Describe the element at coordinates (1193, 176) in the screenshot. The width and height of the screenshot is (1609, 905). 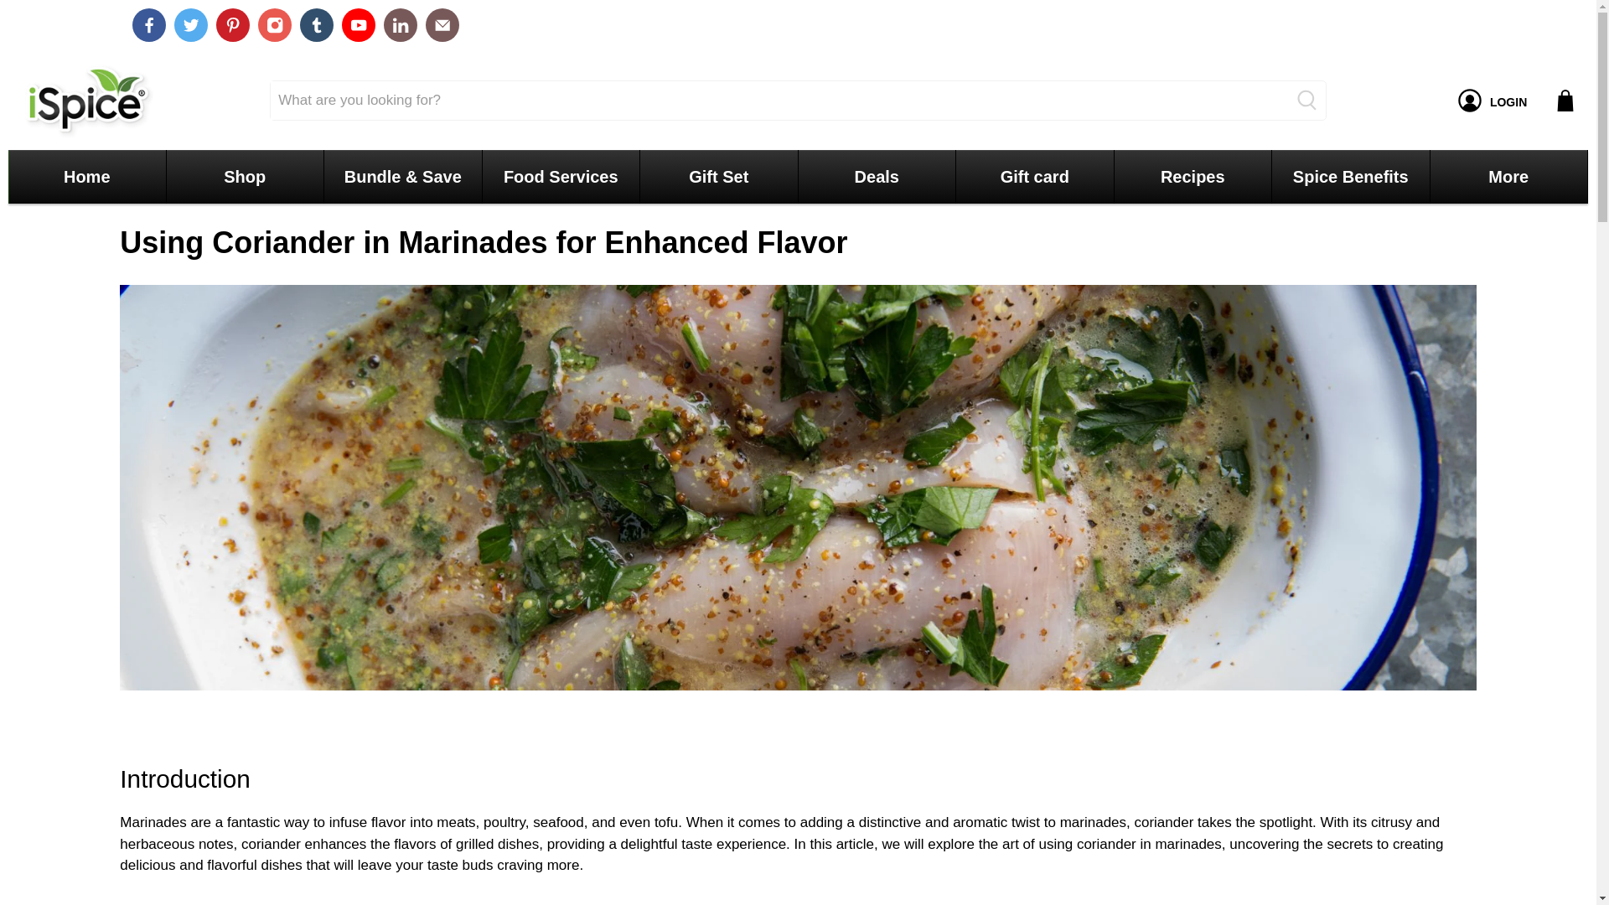
I see `Recipes` at that location.